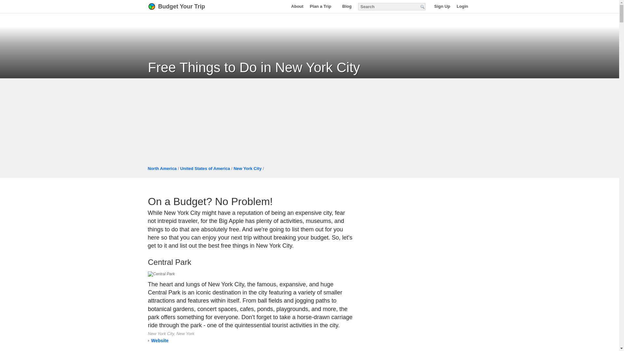 Image resolution: width=624 pixels, height=351 pixels. What do you see at coordinates (205, 168) in the screenshot?
I see `United States of America` at bounding box center [205, 168].